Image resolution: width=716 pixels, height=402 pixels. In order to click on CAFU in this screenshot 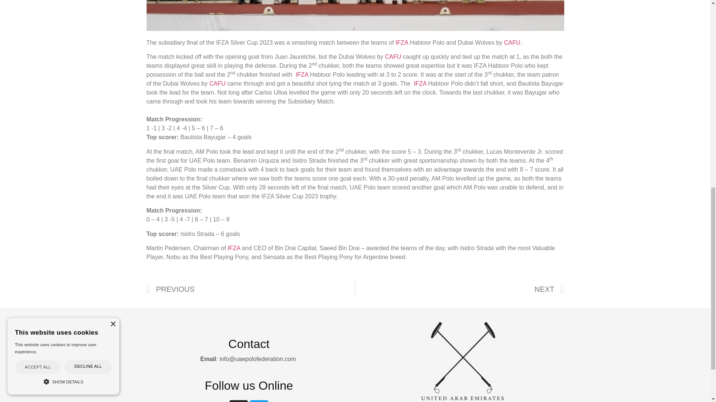, I will do `click(512, 42)`.